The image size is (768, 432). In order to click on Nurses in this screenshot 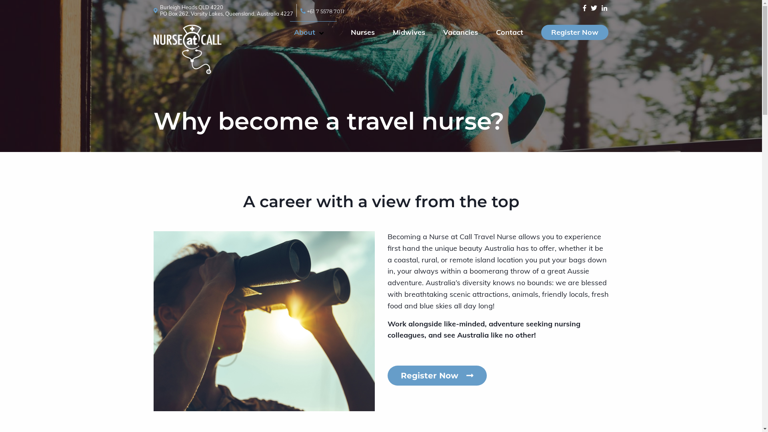, I will do `click(363, 32)`.